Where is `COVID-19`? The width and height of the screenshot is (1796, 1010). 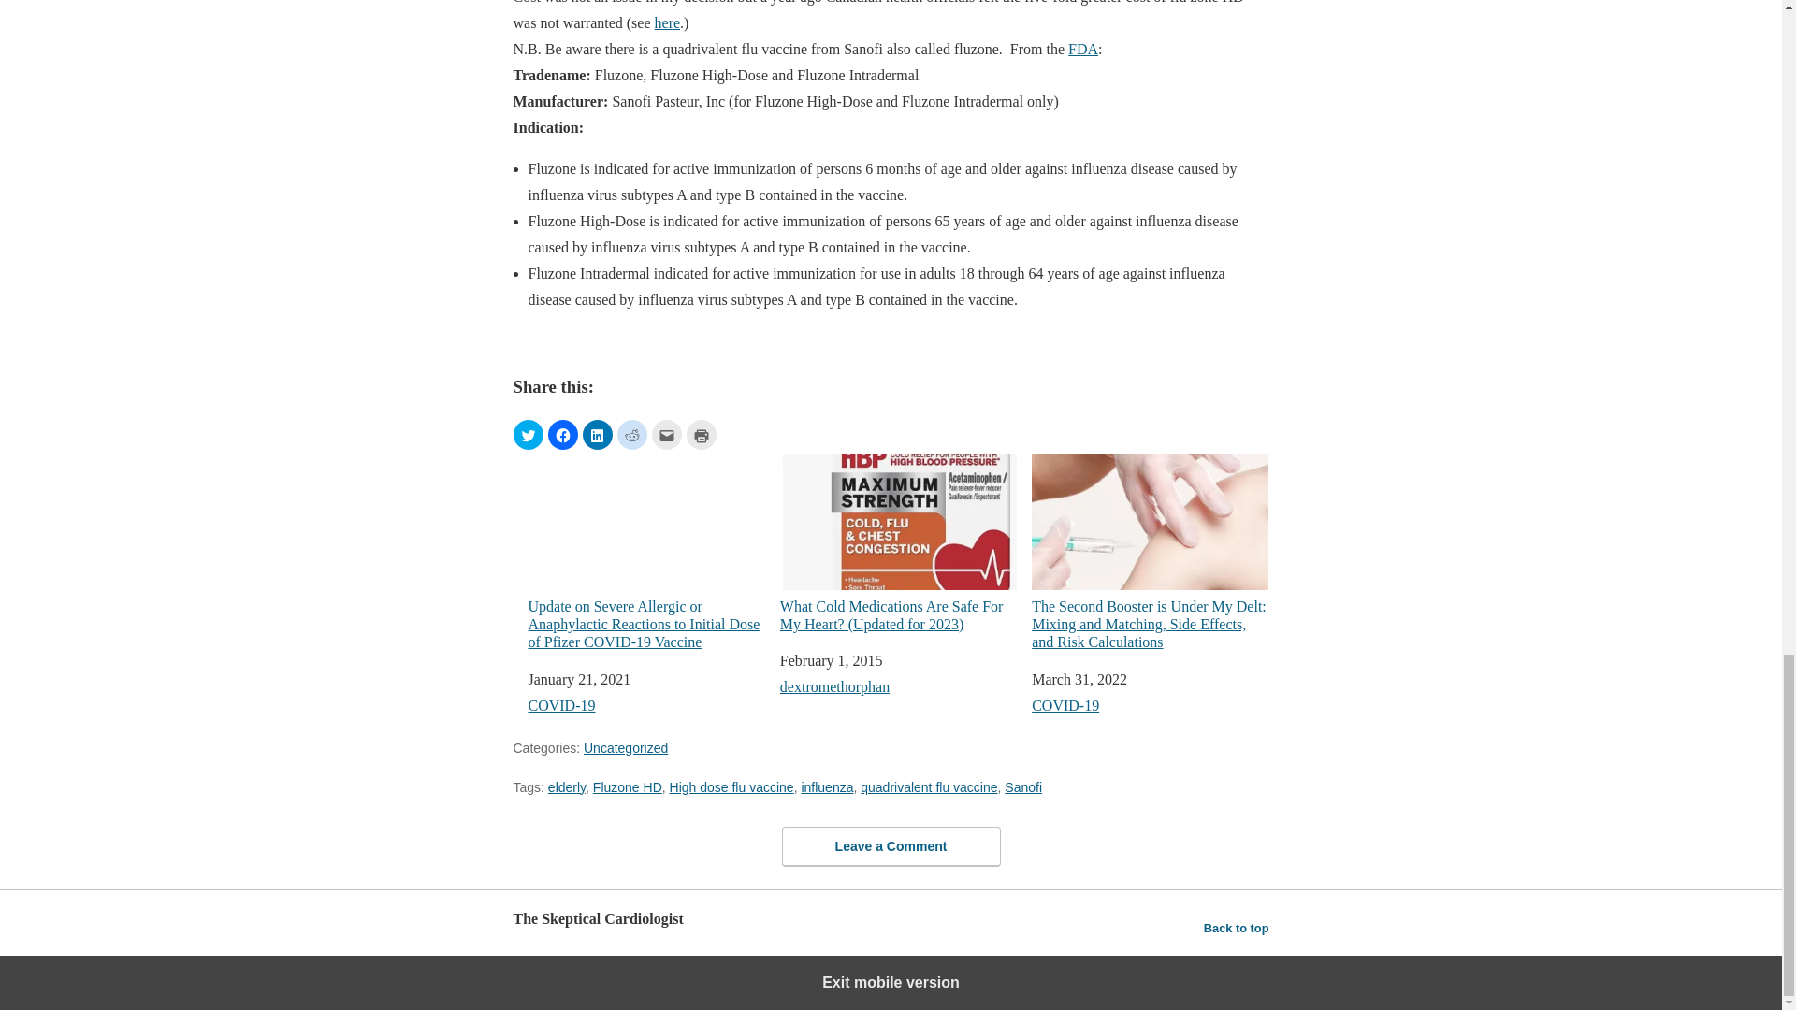 COVID-19 is located at coordinates (1065, 705).